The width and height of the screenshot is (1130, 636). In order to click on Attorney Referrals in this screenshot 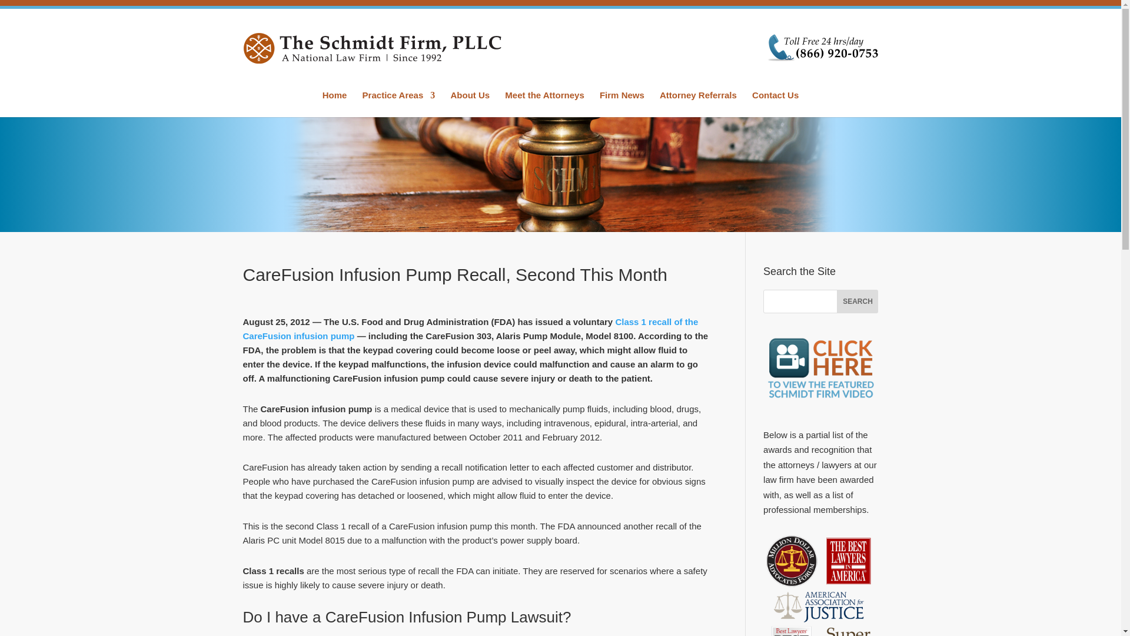, I will do `click(698, 104)`.